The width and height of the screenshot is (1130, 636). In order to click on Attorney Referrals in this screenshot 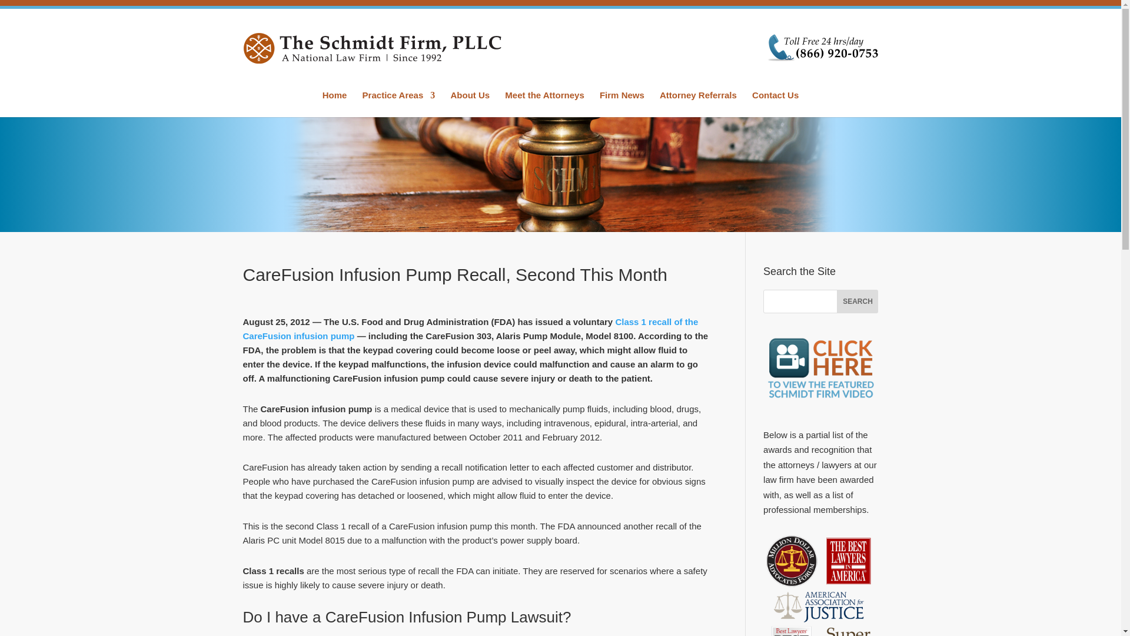, I will do `click(698, 104)`.